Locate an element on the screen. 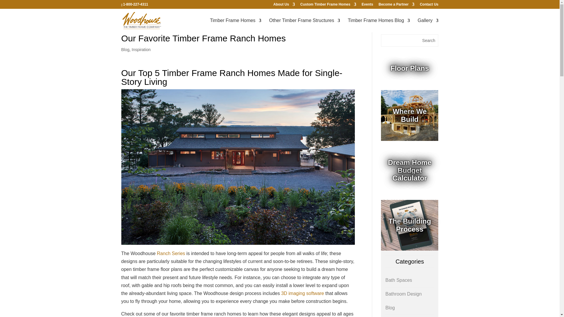 The height and width of the screenshot is (317, 564). Become a Partner is located at coordinates (397, 6).